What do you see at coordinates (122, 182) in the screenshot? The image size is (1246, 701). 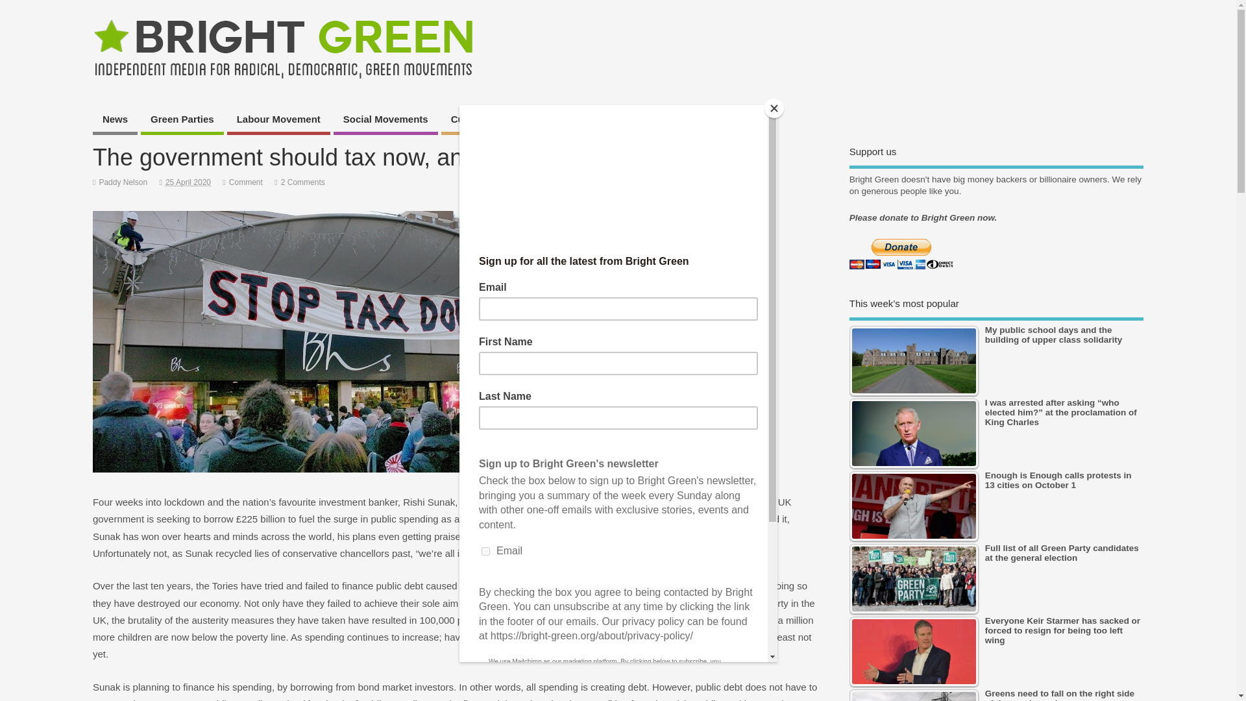 I see `Paddy Nelson` at bounding box center [122, 182].